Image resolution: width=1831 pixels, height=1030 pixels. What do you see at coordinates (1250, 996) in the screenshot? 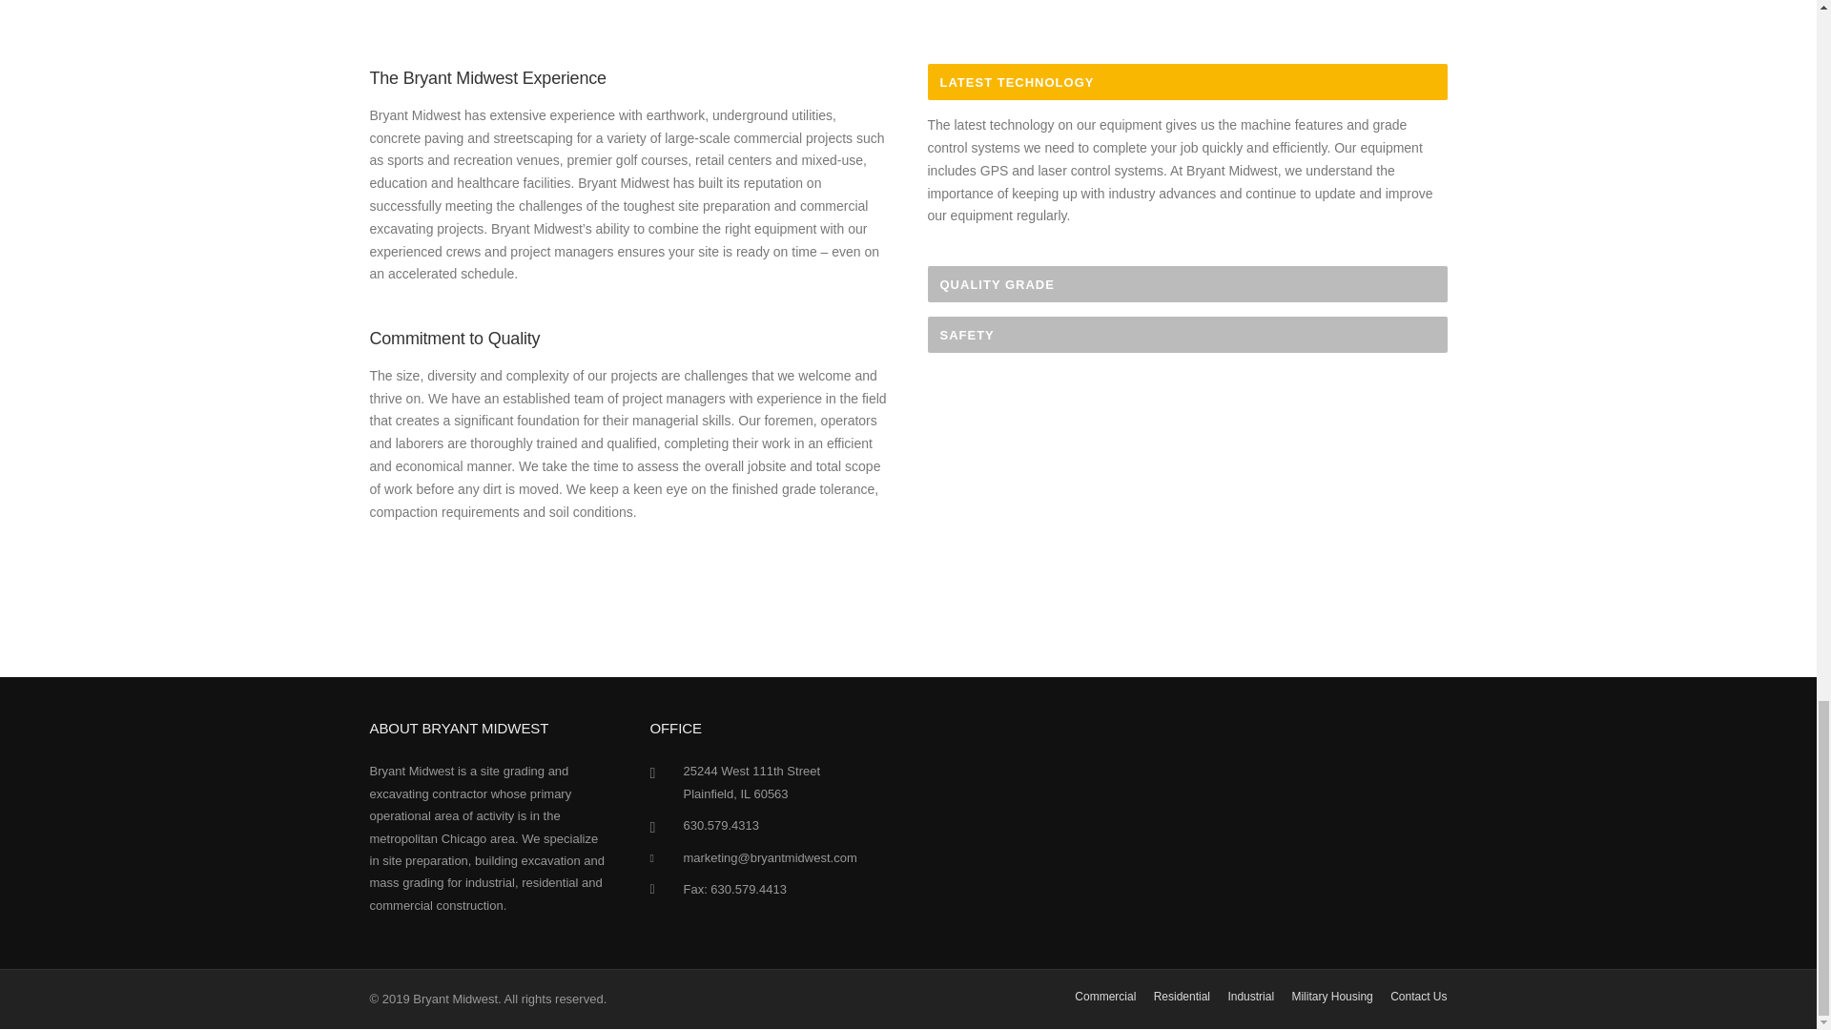
I see `Industrial` at bounding box center [1250, 996].